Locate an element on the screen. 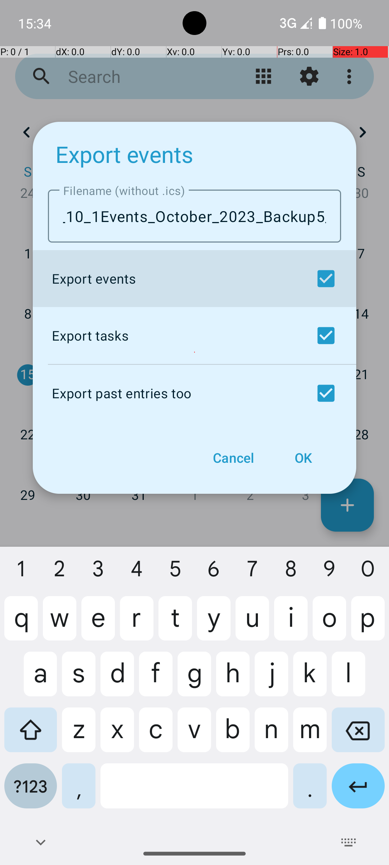 Image resolution: width=389 pixels, height=865 pixels. Export events is located at coordinates (125, 154).